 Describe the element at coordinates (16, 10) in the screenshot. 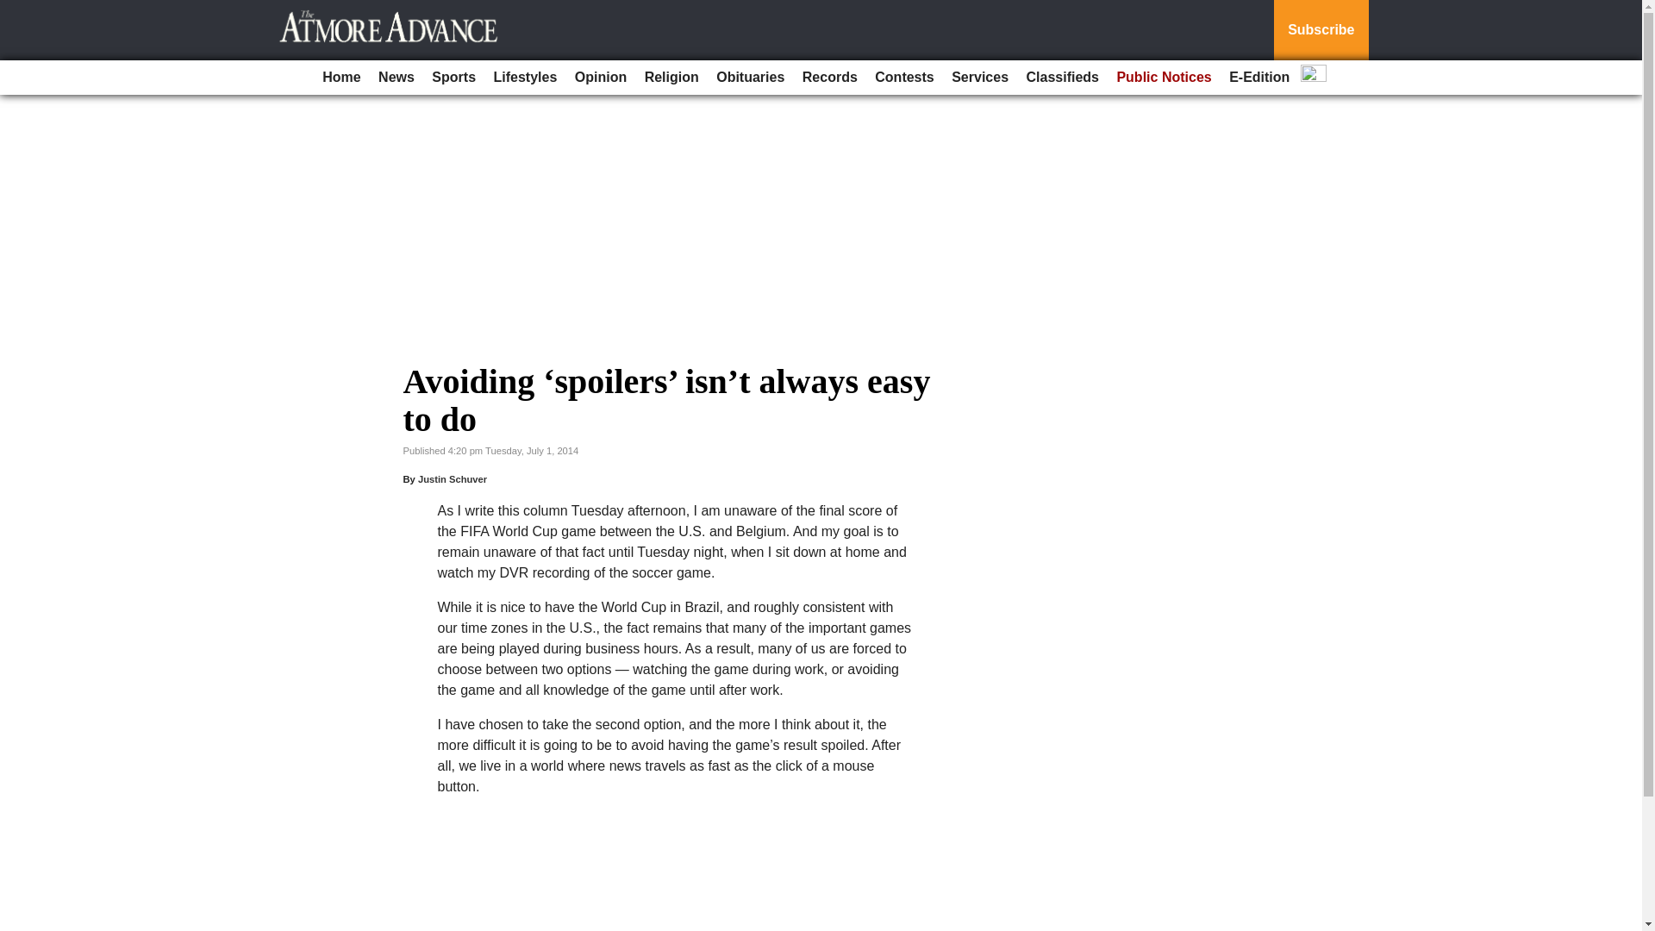

I see `Go` at that location.